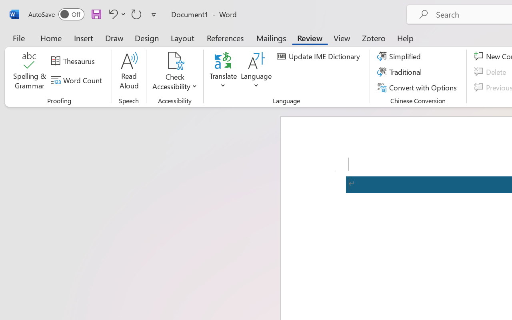  Describe the element at coordinates (136, 14) in the screenshot. I see `Repeat Style` at that location.